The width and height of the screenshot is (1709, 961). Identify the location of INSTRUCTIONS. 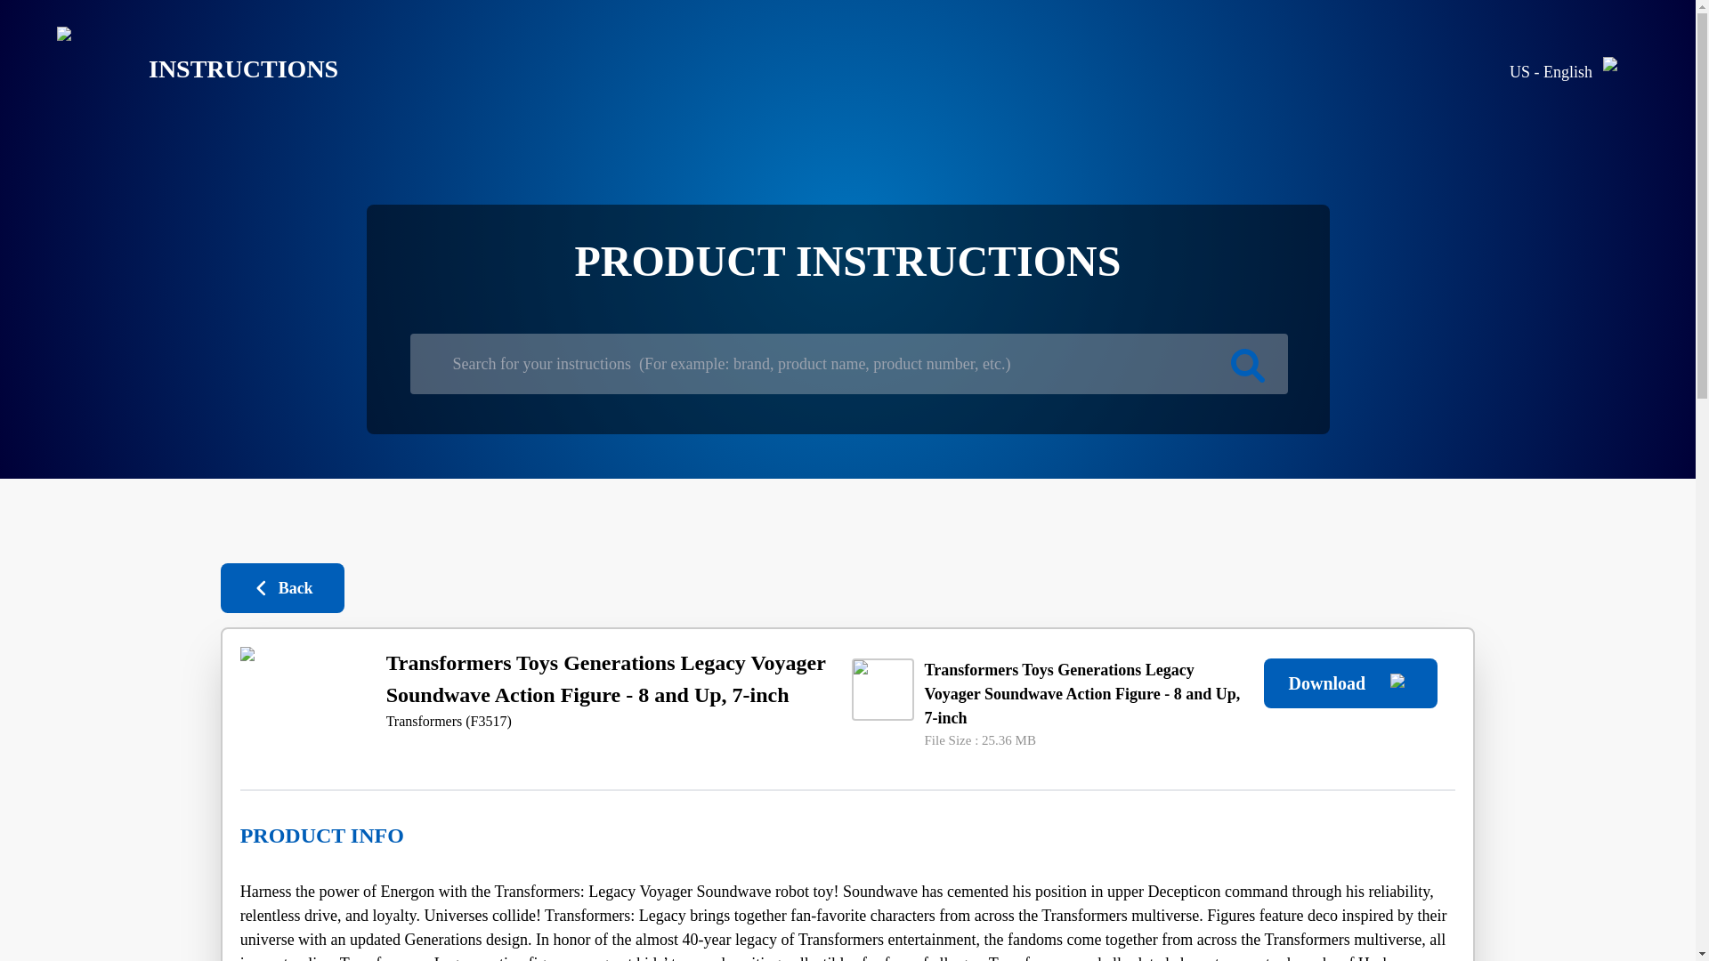
(183, 69).